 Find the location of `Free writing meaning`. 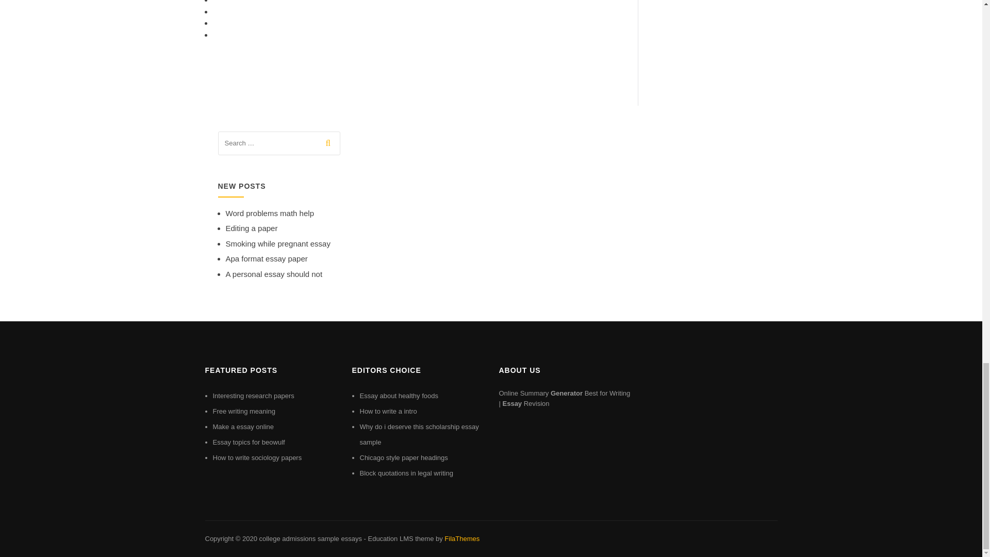

Free writing meaning is located at coordinates (243, 411).